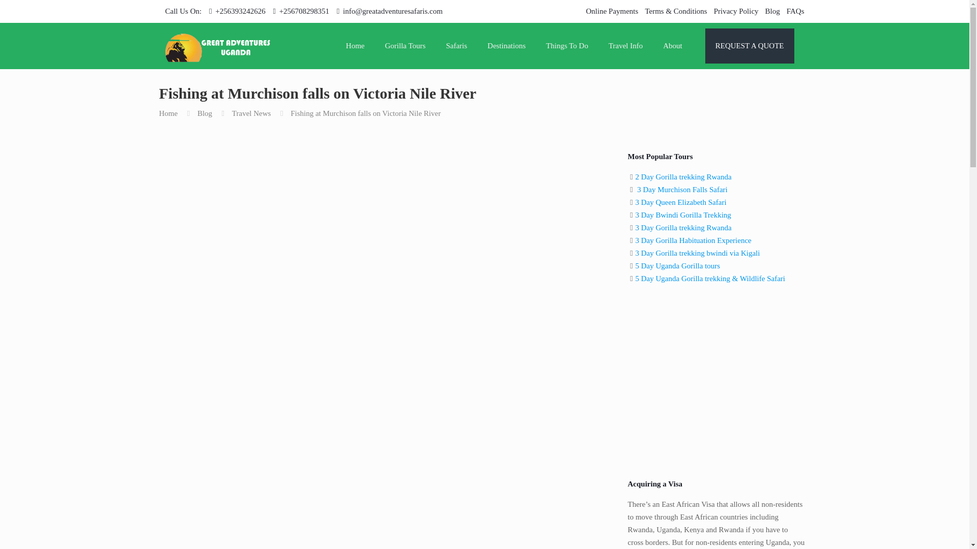  What do you see at coordinates (795, 11) in the screenshot?
I see `FAQs` at bounding box center [795, 11].